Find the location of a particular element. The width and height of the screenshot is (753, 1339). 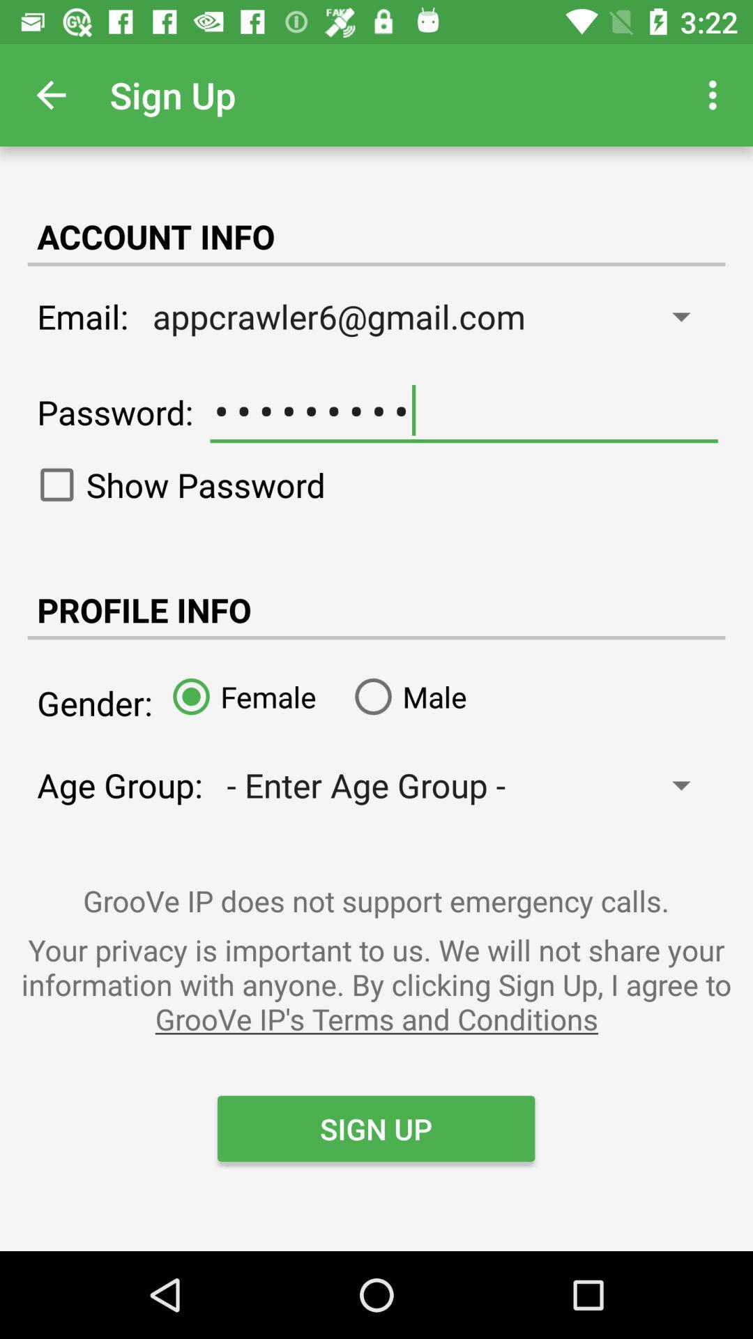

click the item next to male item is located at coordinates (238, 696).